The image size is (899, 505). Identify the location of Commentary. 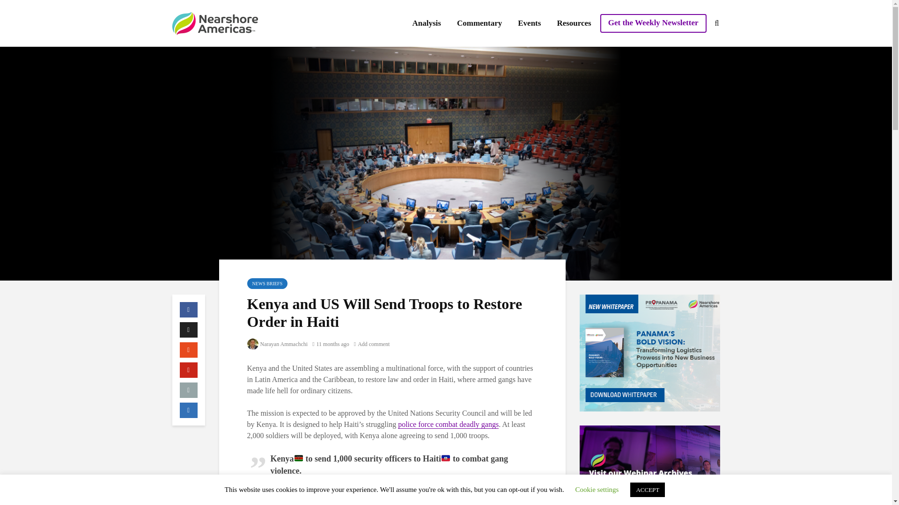
(479, 23).